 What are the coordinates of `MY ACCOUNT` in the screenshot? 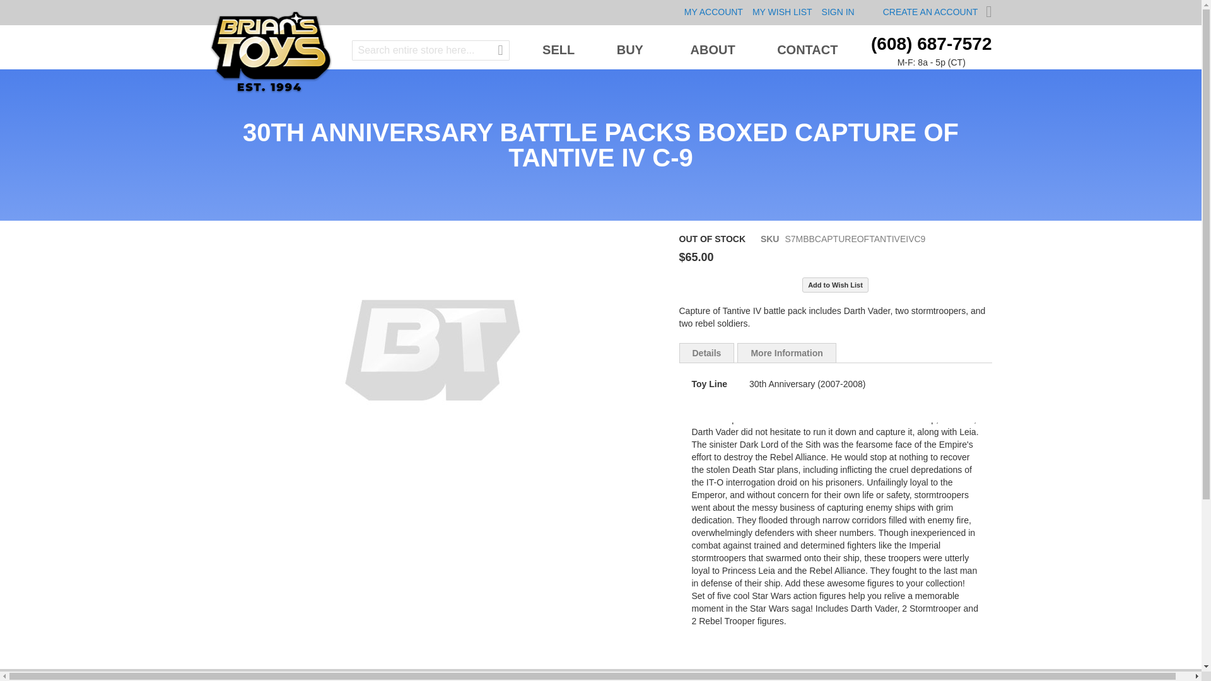 It's located at (713, 11).